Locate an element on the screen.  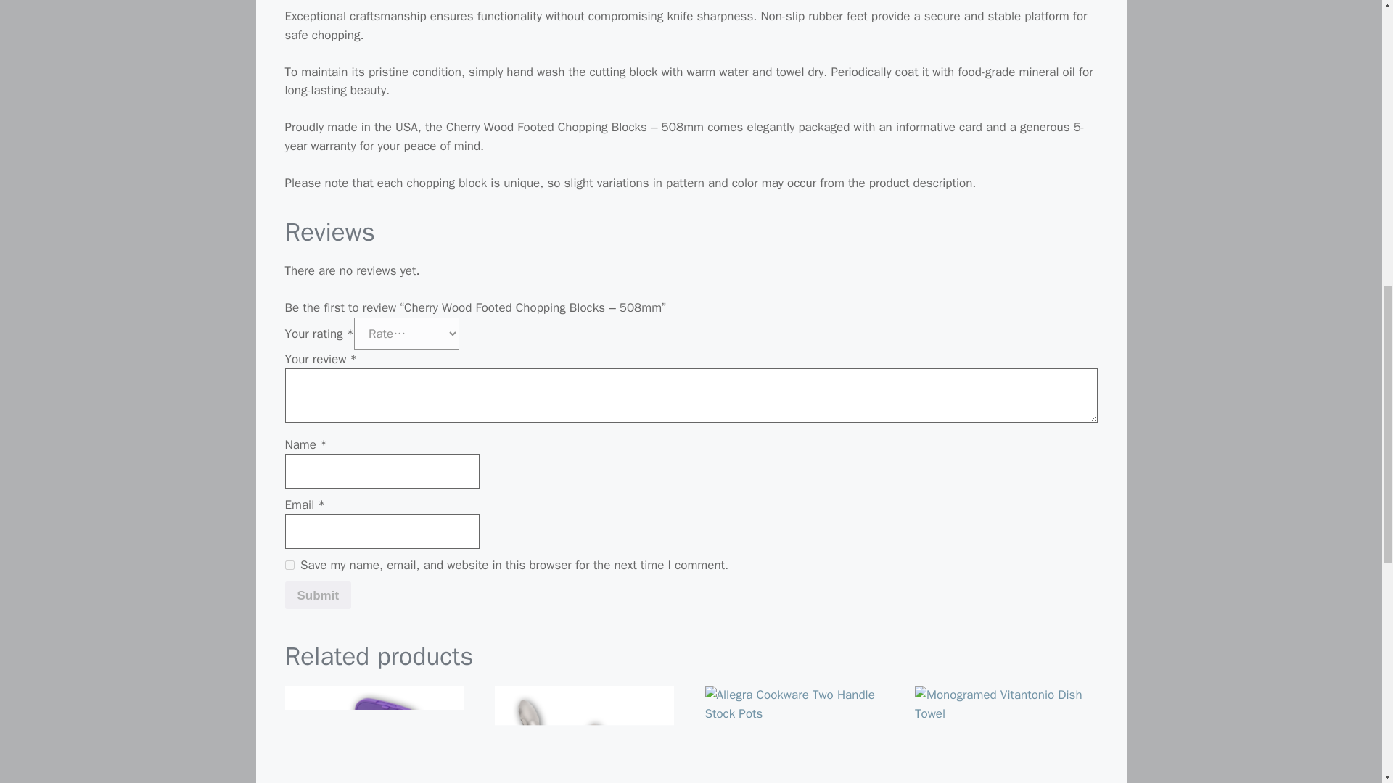
Allegra Cookware Two Handle Stock Pots is located at coordinates (794, 734).